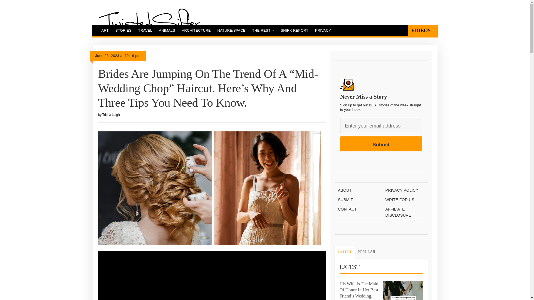 Image resolution: width=534 pixels, height=300 pixels. I want to click on SHIRK REPORT, so click(295, 30).